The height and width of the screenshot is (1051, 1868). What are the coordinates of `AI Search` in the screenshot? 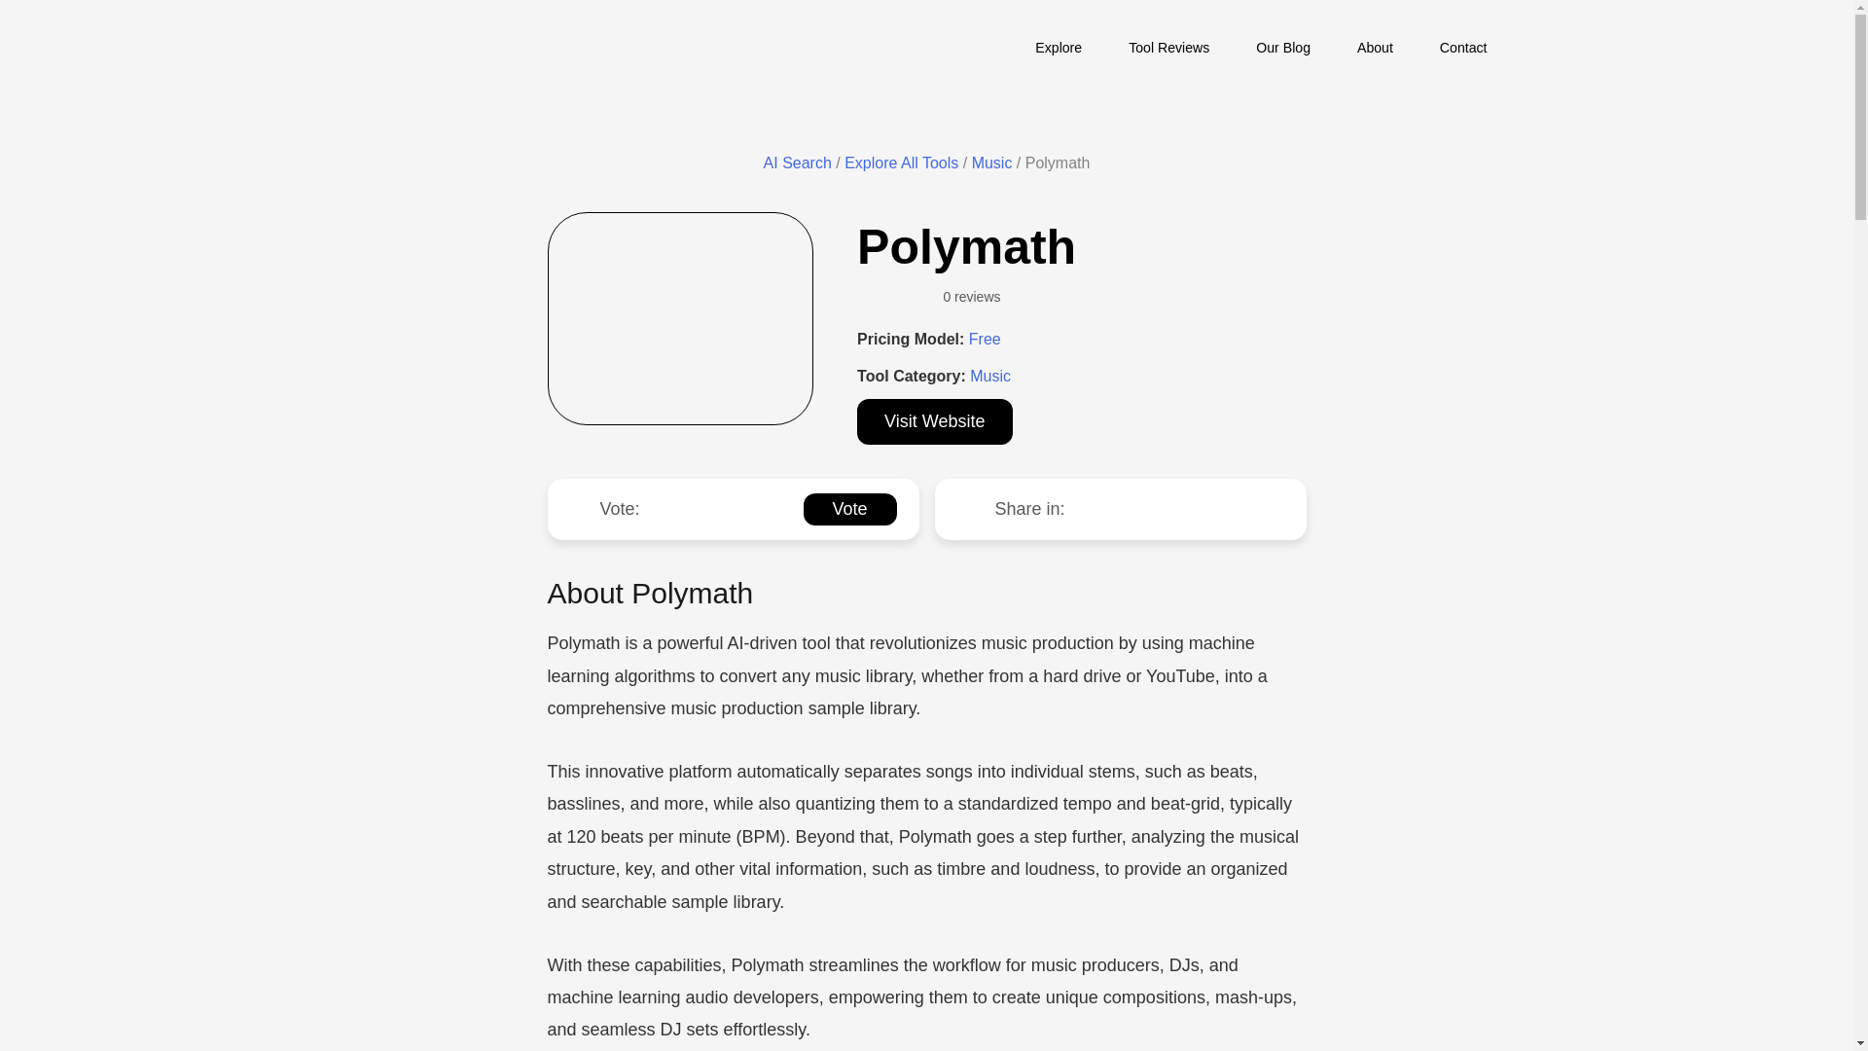 It's located at (798, 163).